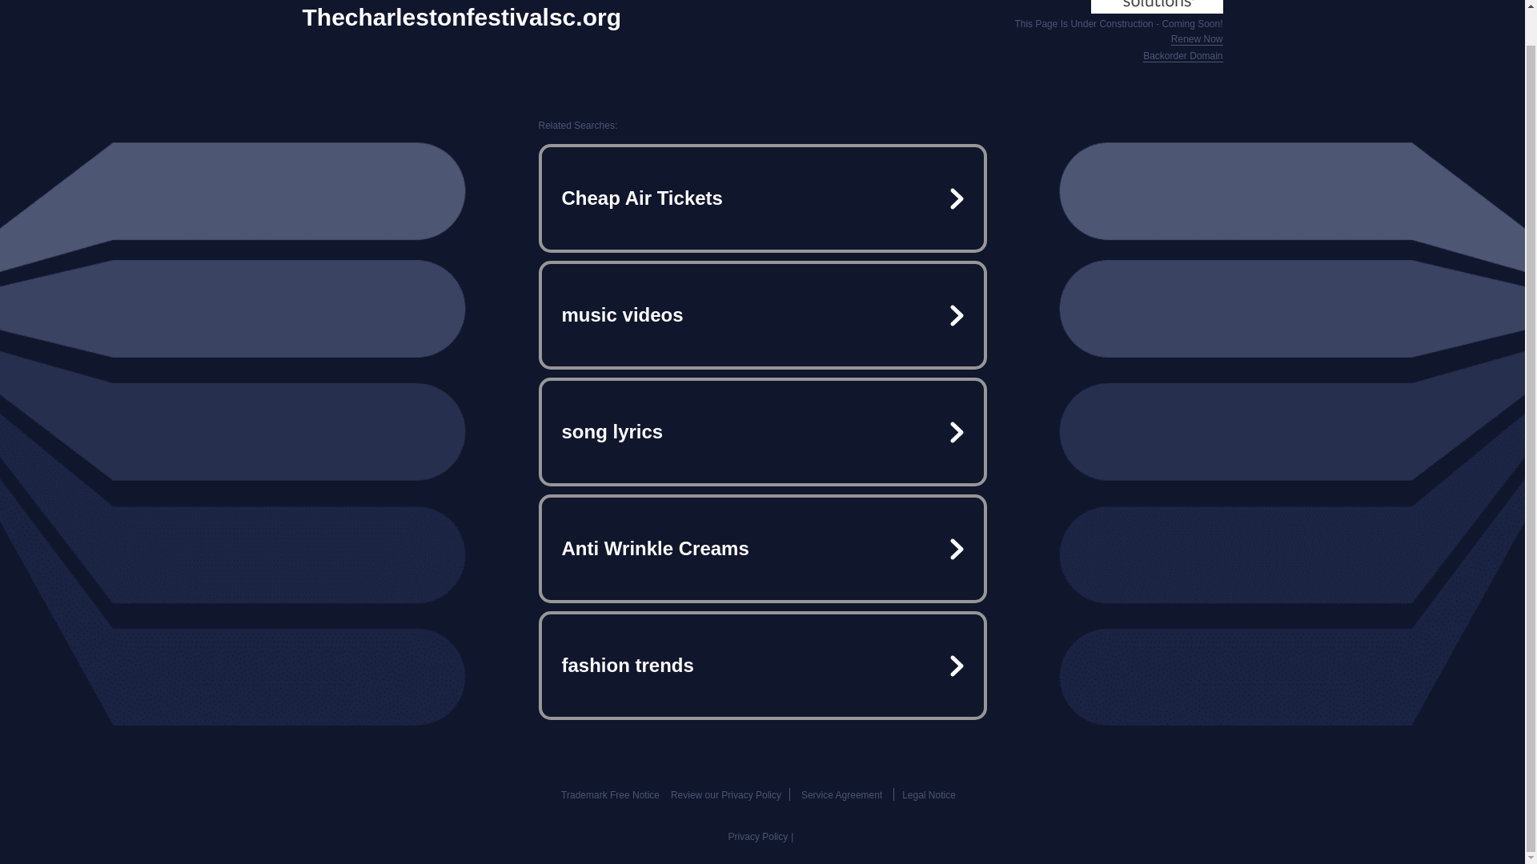  What do you see at coordinates (841, 795) in the screenshot?
I see `Service Agreement` at bounding box center [841, 795].